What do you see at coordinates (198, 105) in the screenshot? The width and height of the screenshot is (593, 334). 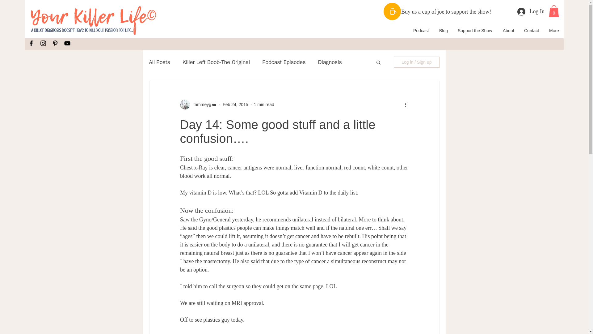 I see `tammeyg` at bounding box center [198, 105].